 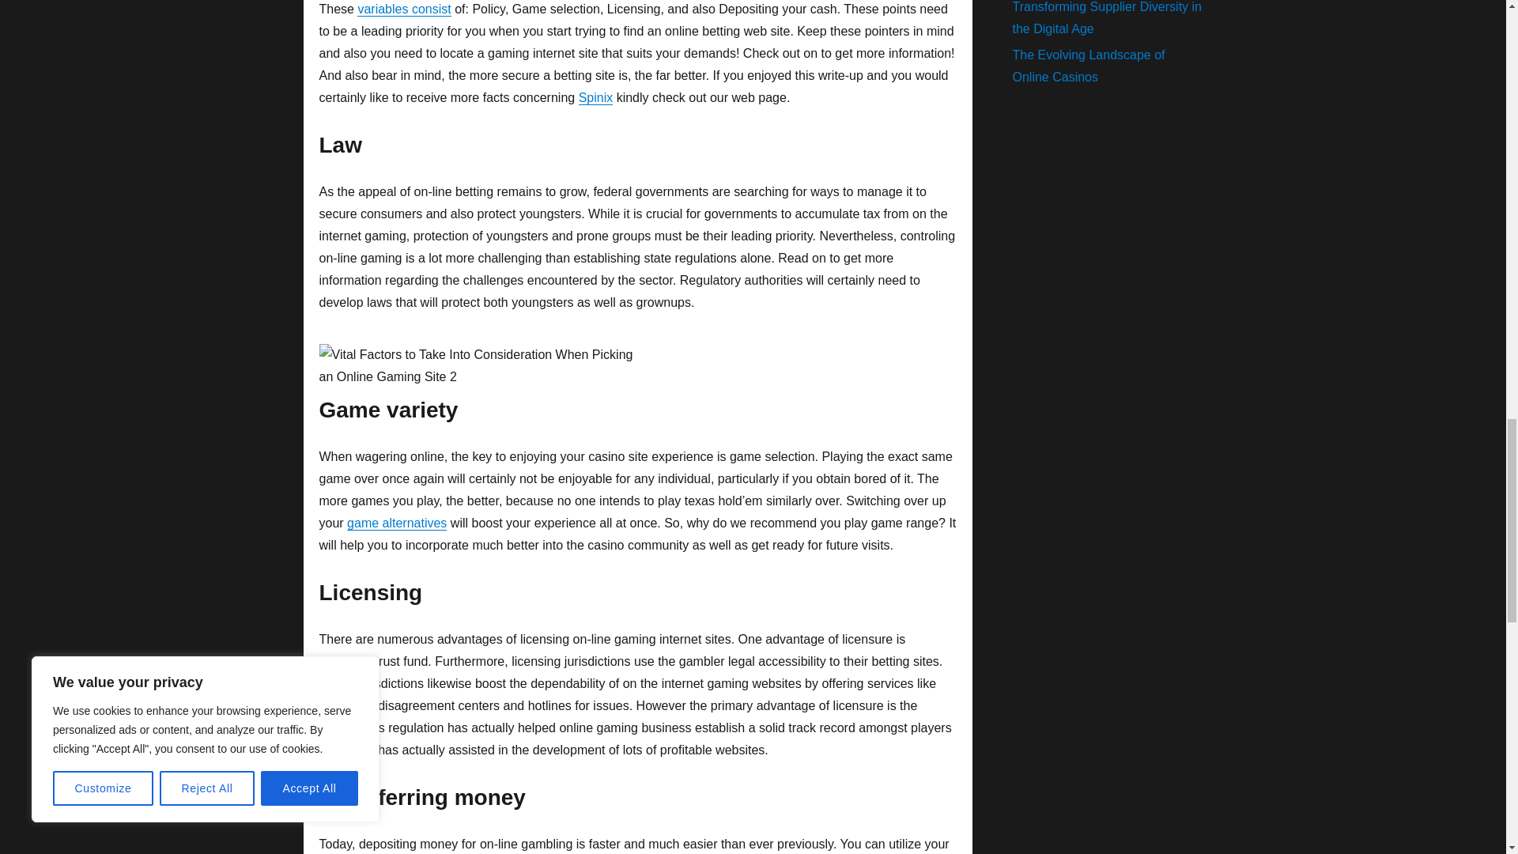 What do you see at coordinates (397, 523) in the screenshot?
I see `game alternatives` at bounding box center [397, 523].